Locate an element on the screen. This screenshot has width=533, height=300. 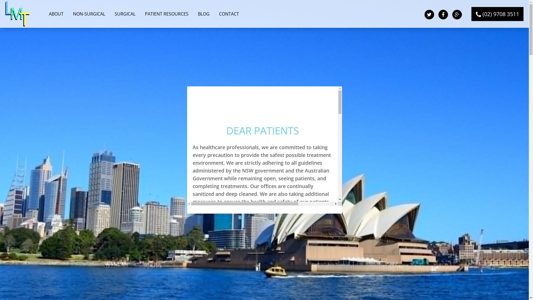
Close is located at coordinates (339, 210).